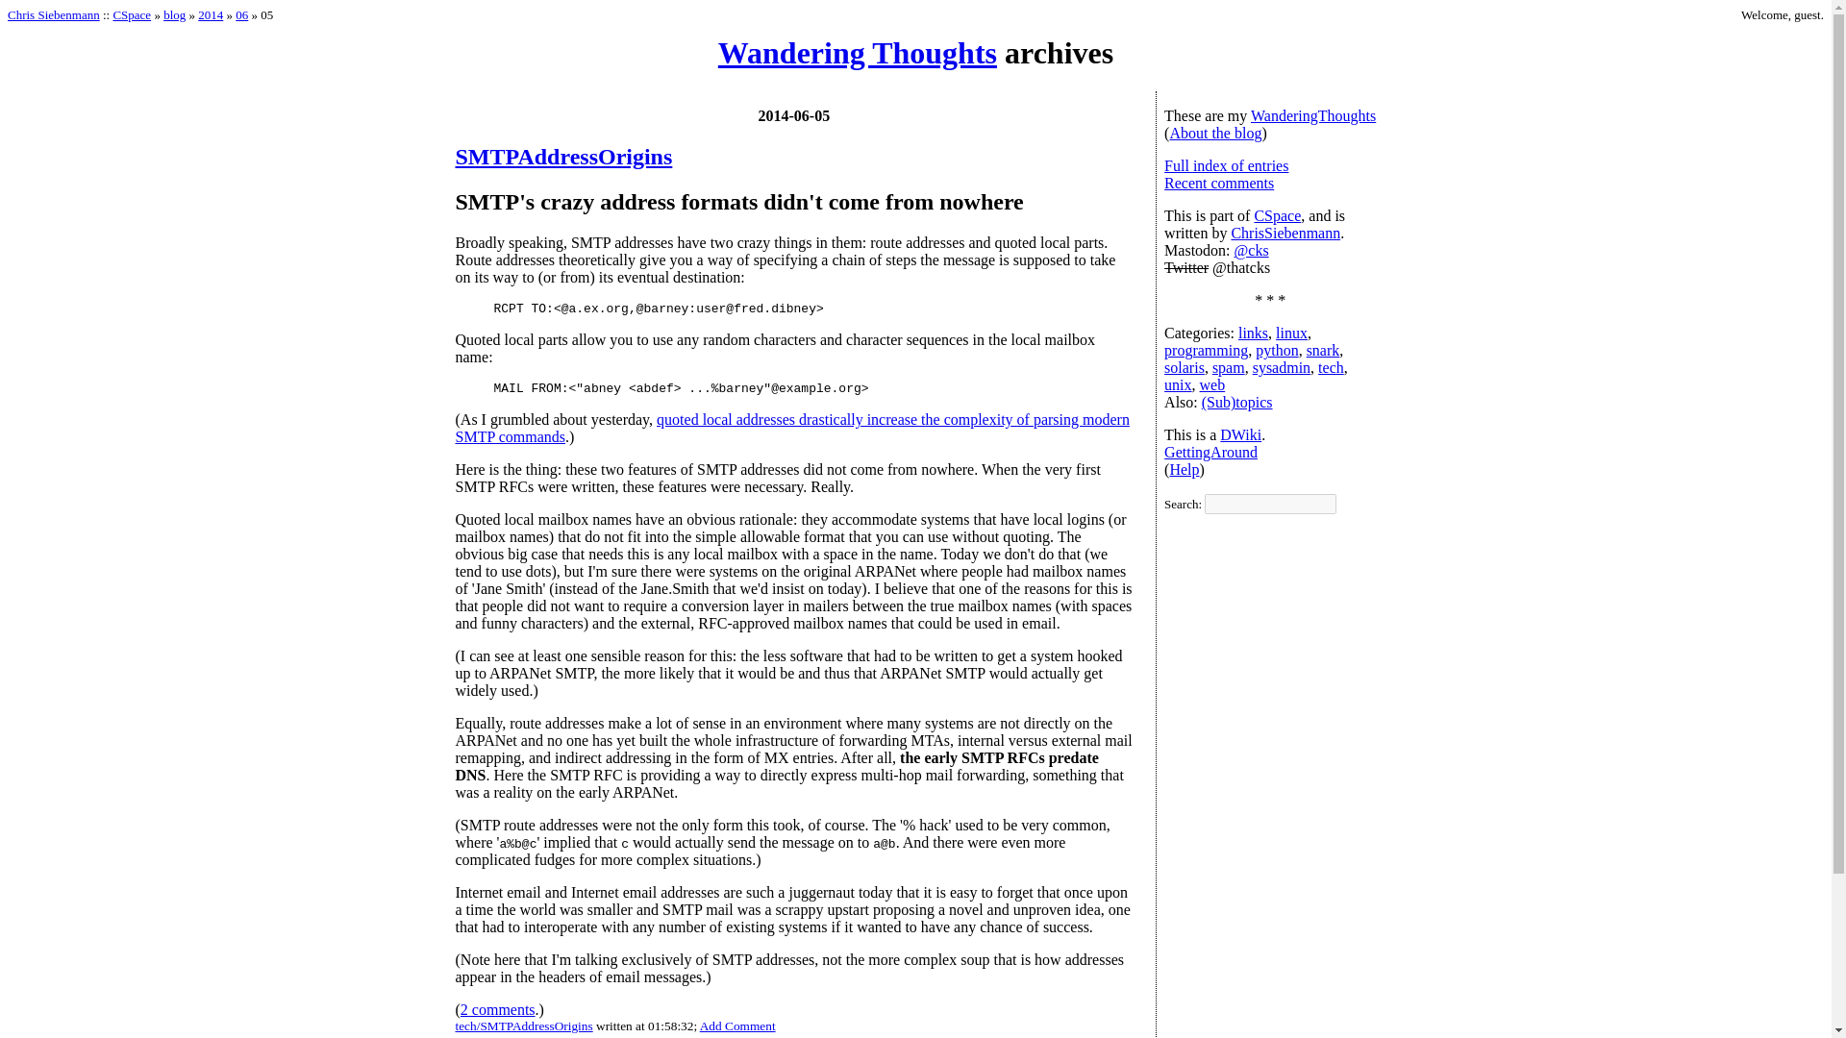 This screenshot has height=1038, width=1846. Describe the element at coordinates (53, 13) in the screenshot. I see `Chris Siebenmann` at that location.